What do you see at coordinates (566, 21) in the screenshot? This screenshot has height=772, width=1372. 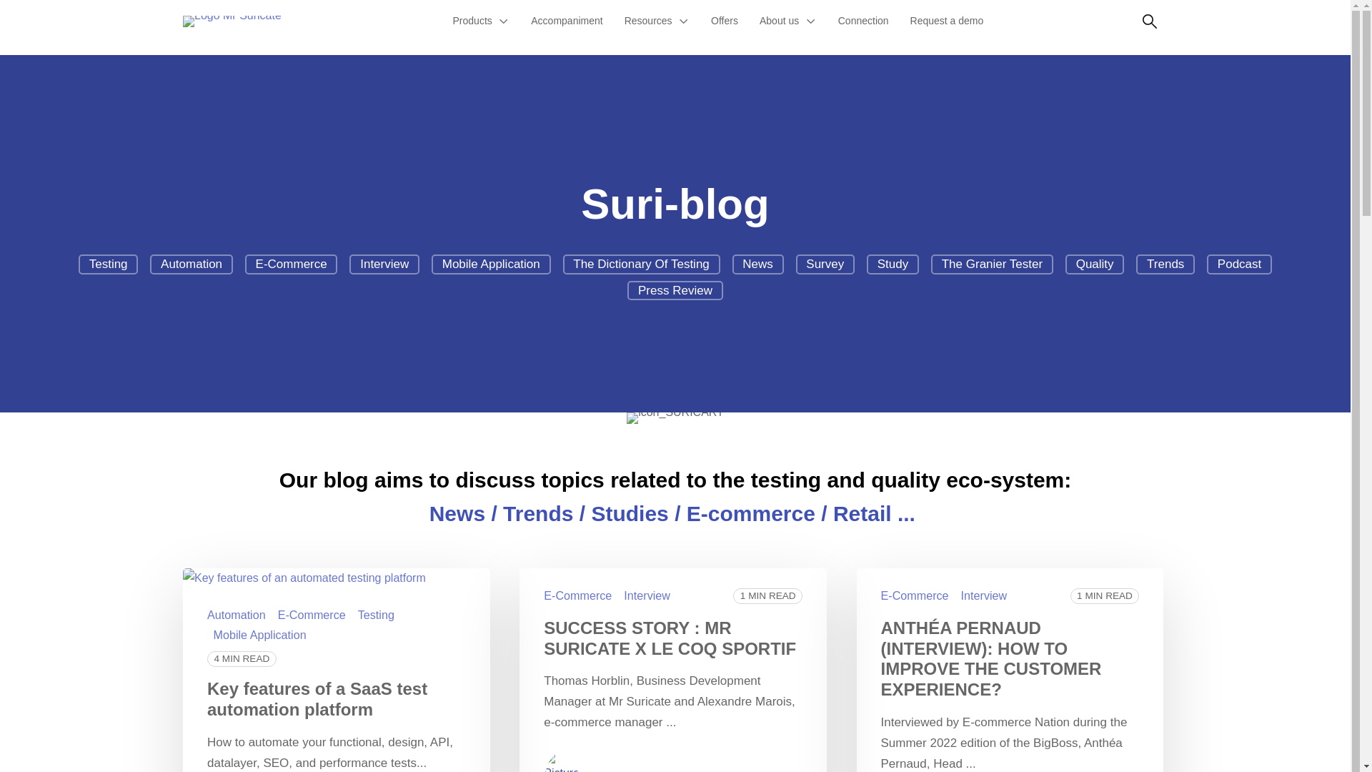 I see `Accompaniment` at bounding box center [566, 21].